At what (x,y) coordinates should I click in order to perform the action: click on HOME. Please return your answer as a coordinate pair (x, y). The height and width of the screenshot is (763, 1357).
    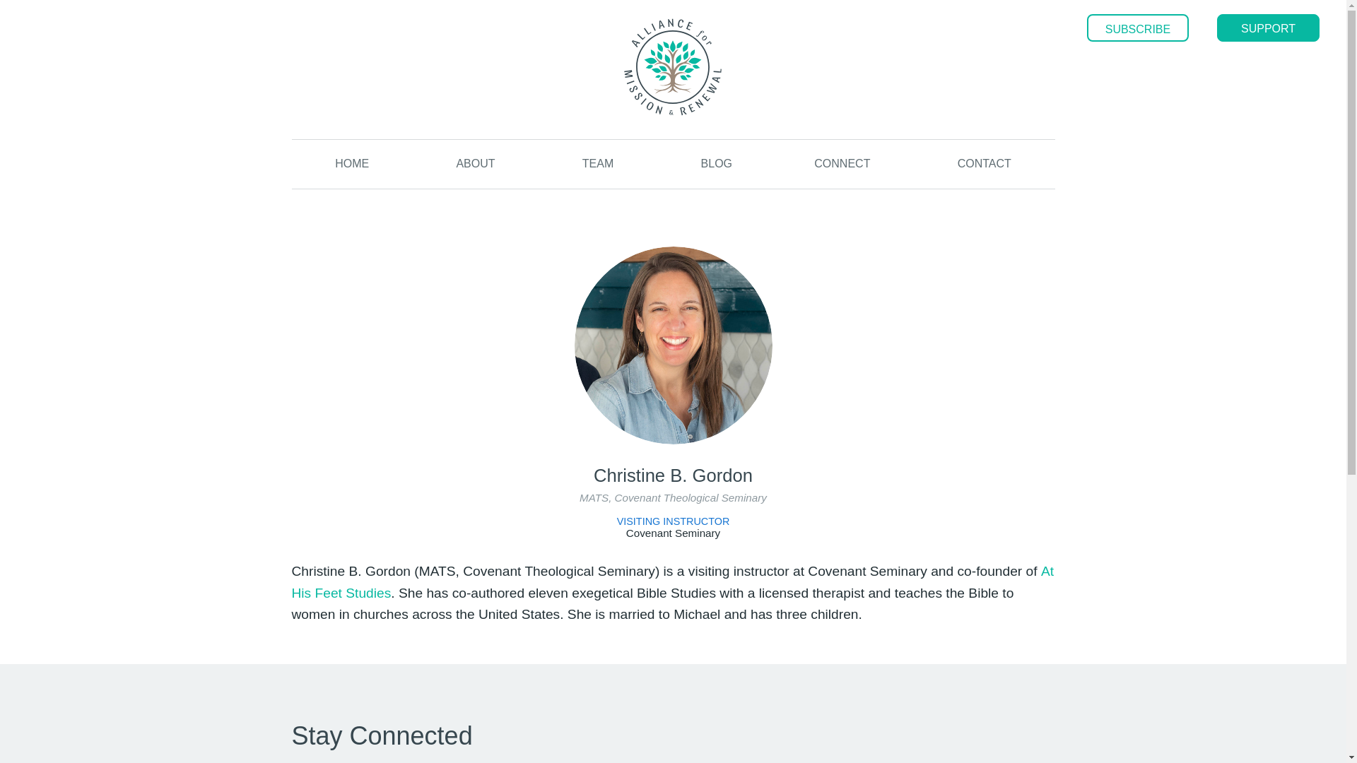
    Looking at the image, I should click on (352, 167).